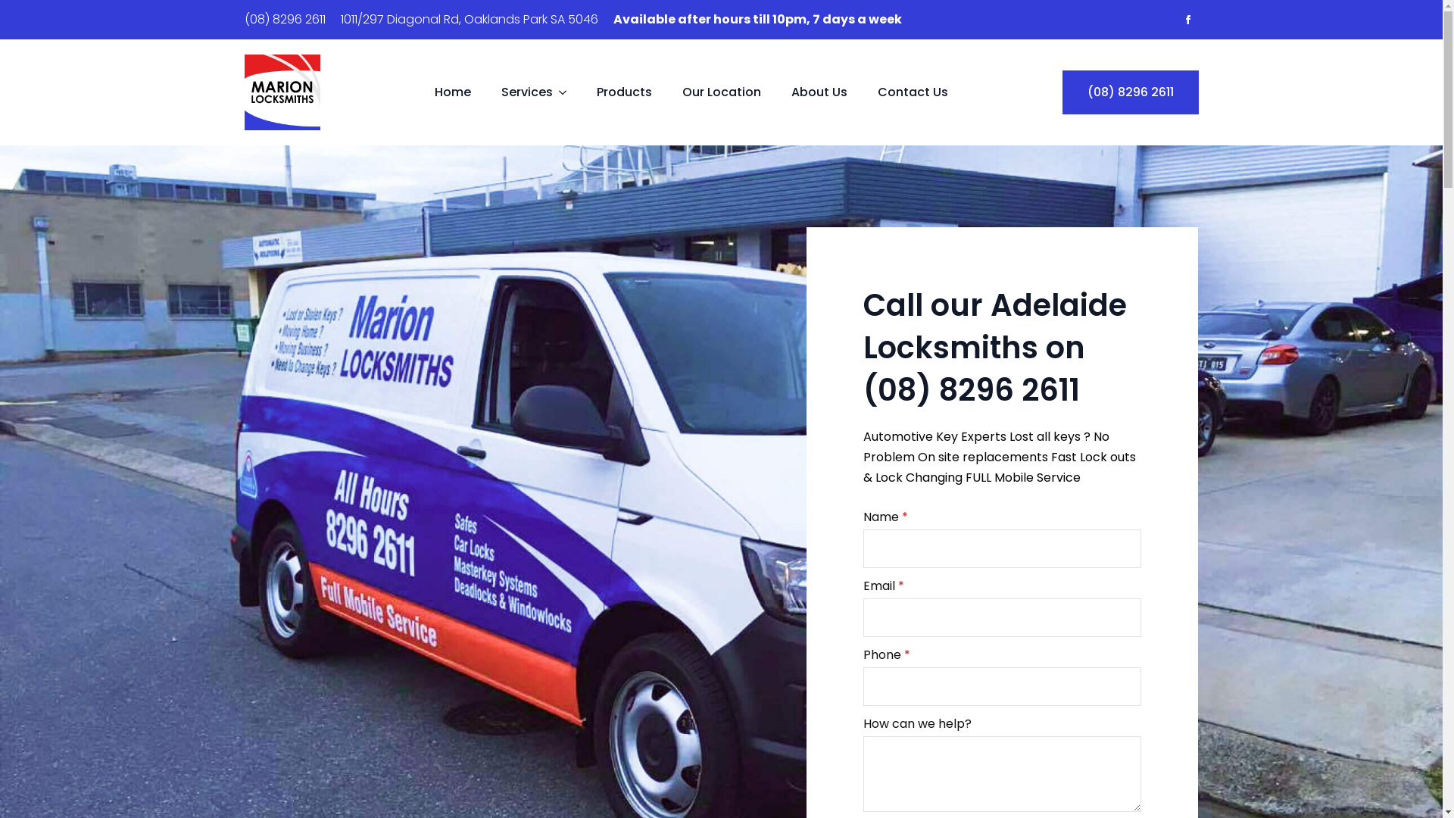  I want to click on Services, so click(534, 92).